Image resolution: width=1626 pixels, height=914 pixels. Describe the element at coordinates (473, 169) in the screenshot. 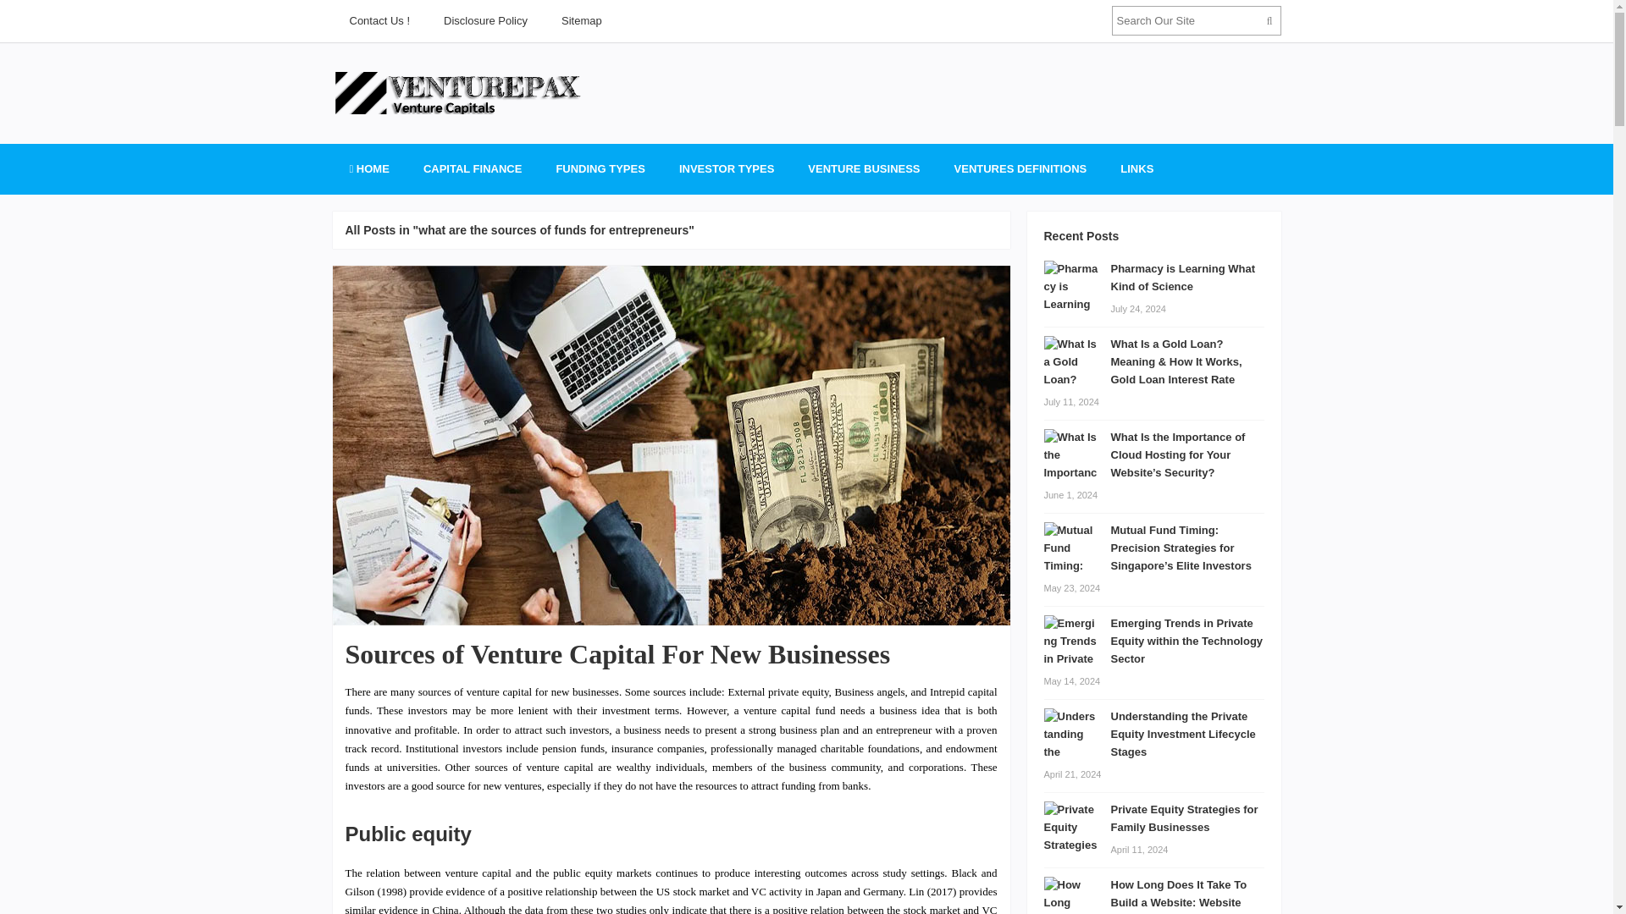

I see `CAPITAL FINANCE` at that location.